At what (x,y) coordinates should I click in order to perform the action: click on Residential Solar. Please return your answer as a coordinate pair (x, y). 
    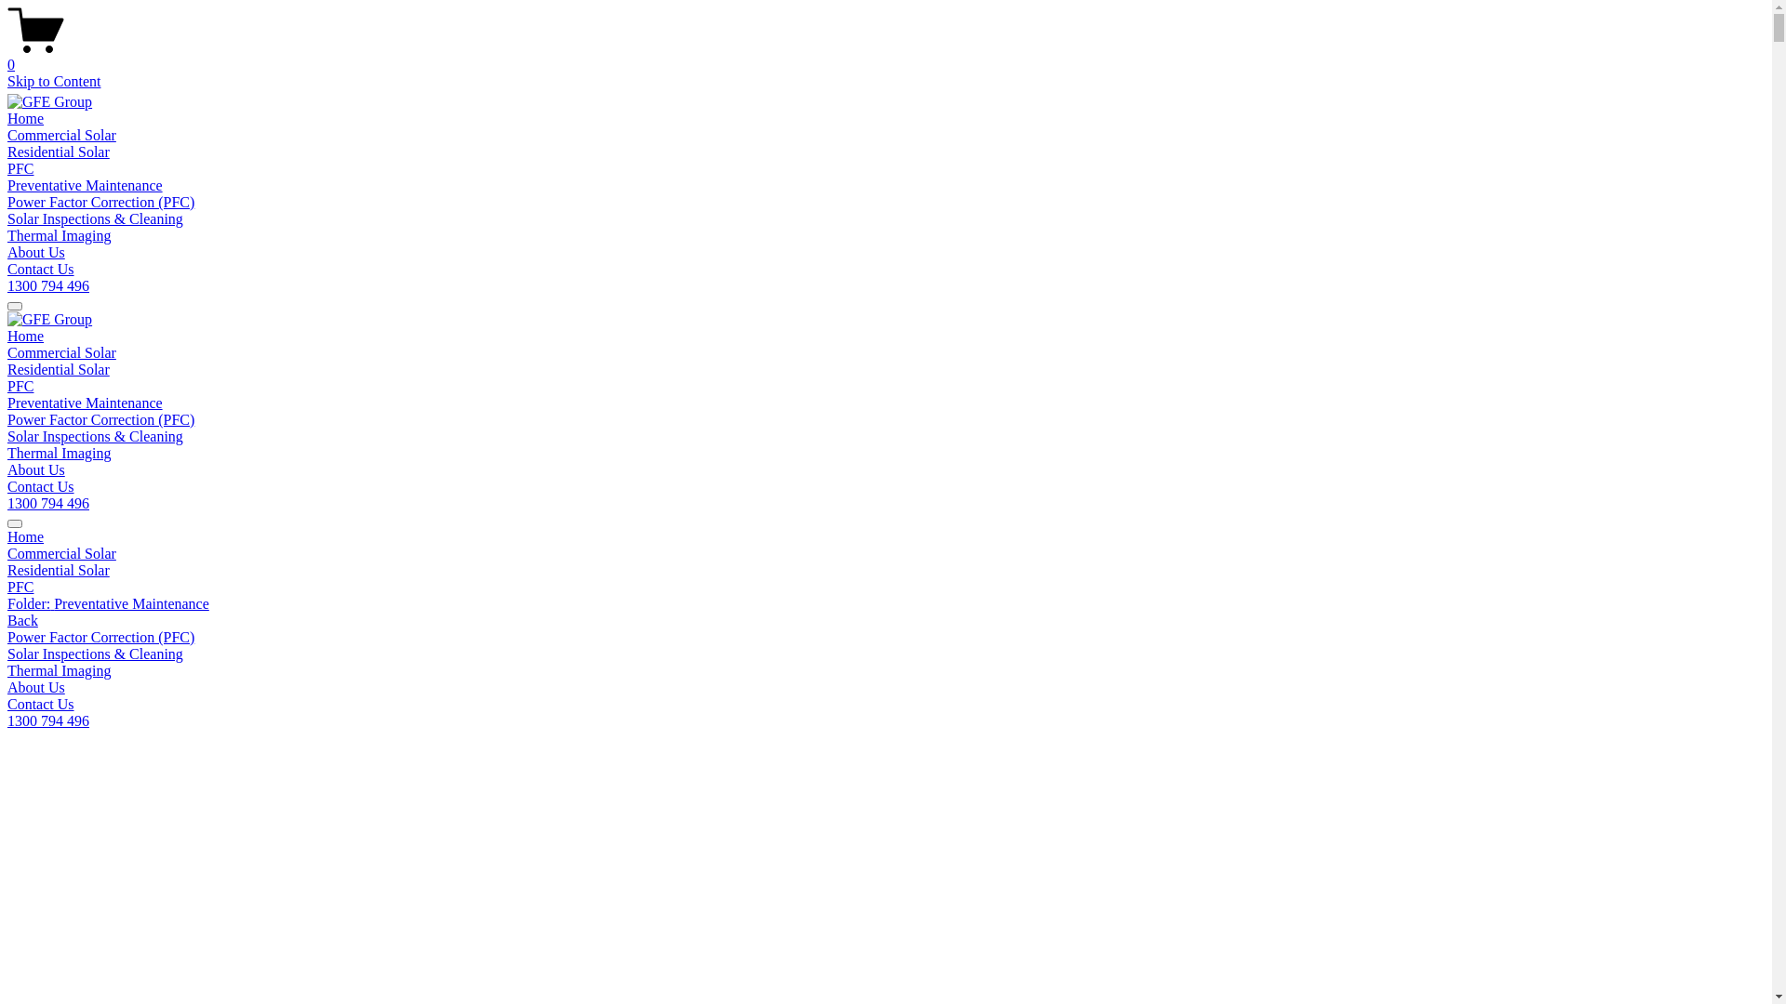
    Looking at the image, I should click on (886, 571).